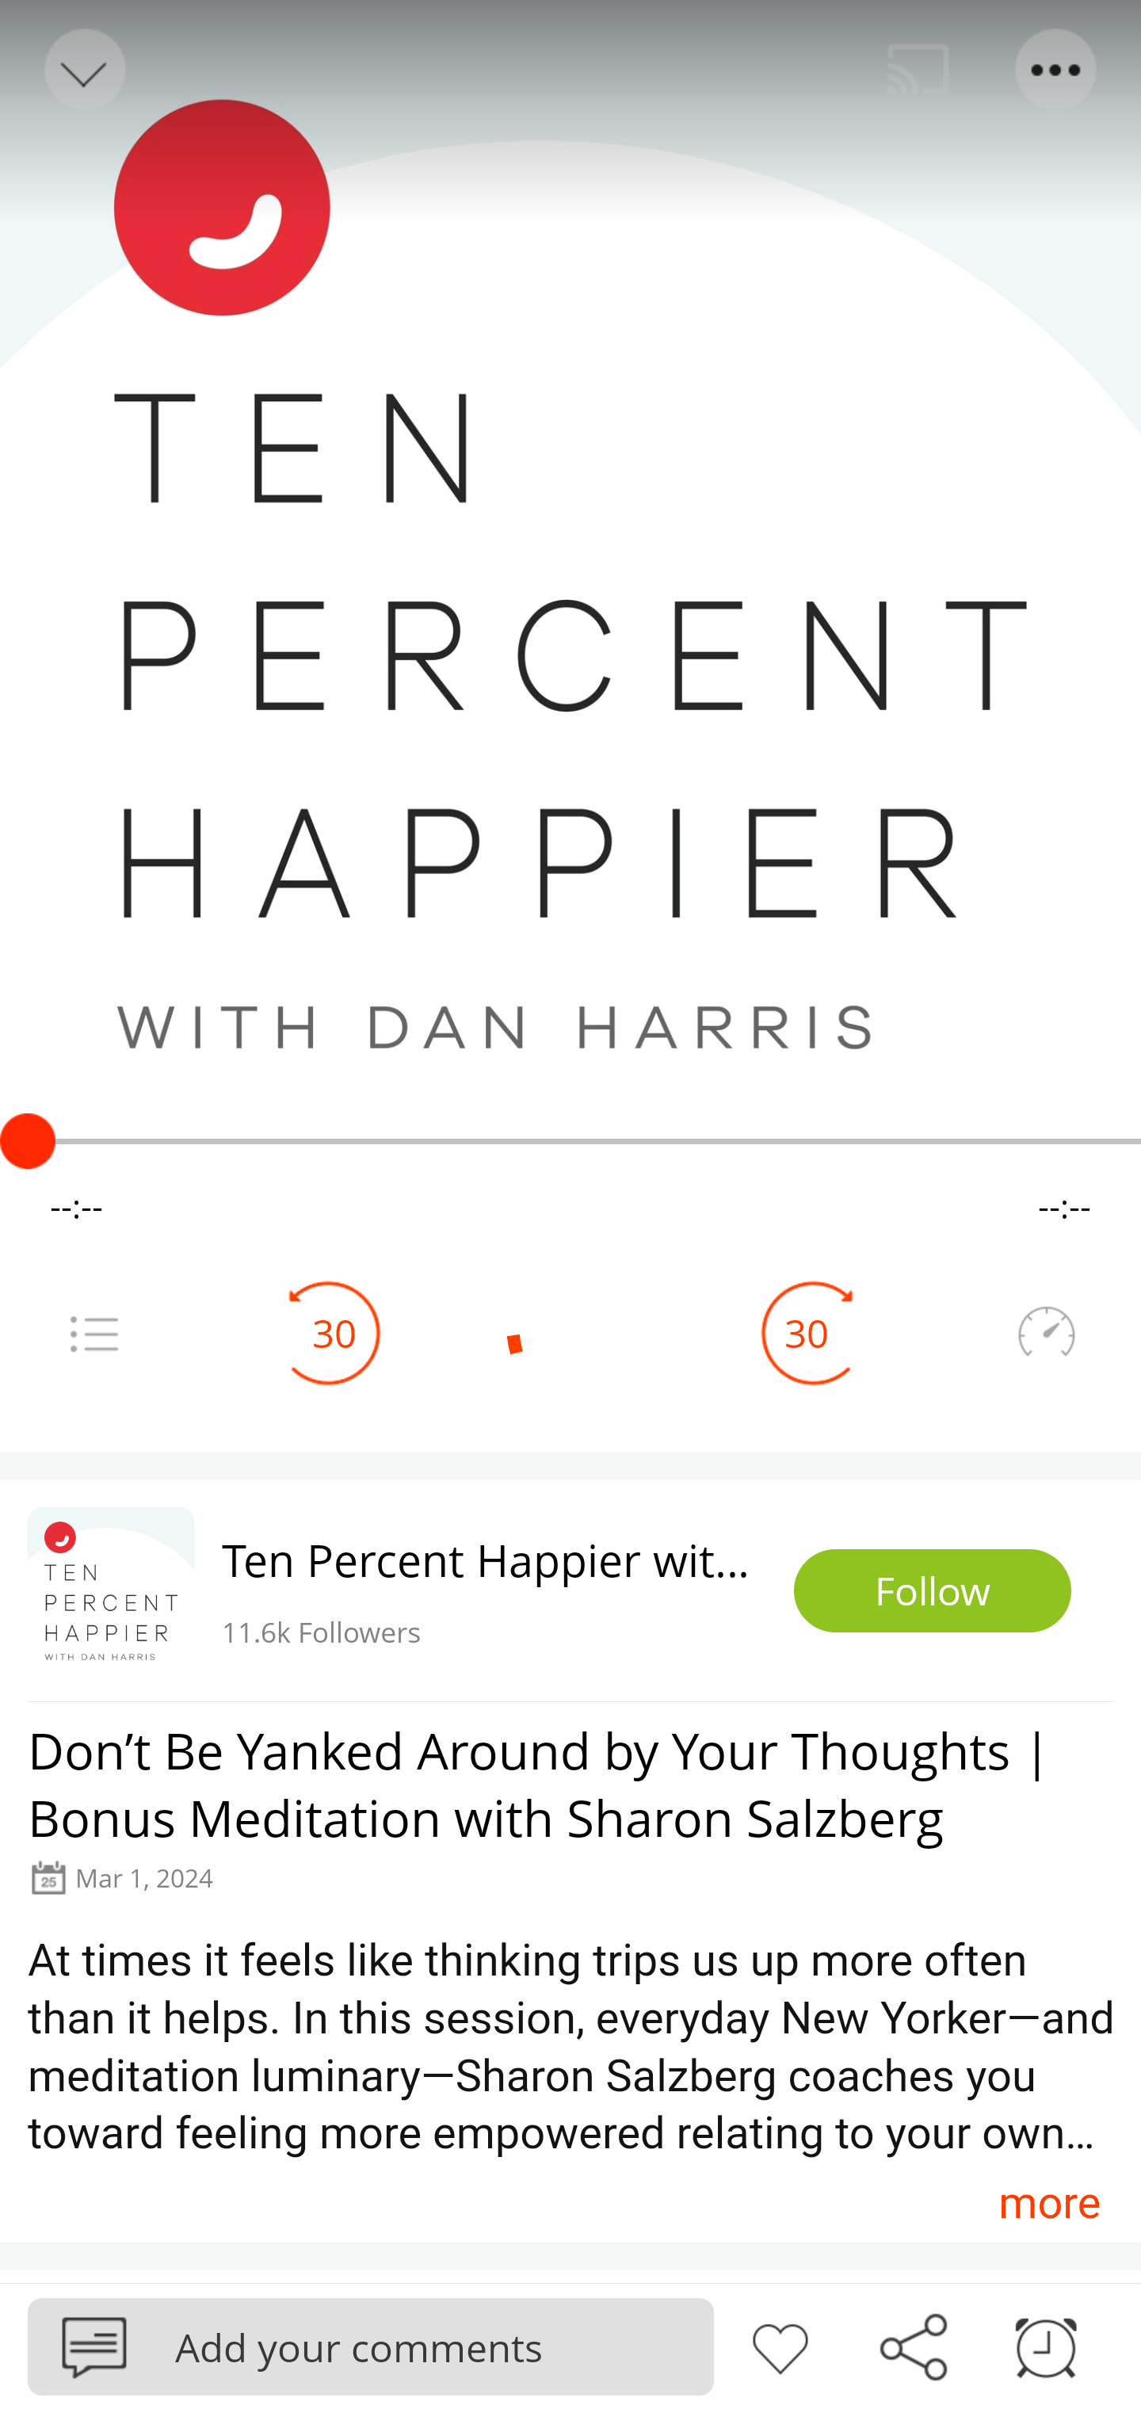  Describe the element at coordinates (1057, 70) in the screenshot. I see `Menu` at that location.